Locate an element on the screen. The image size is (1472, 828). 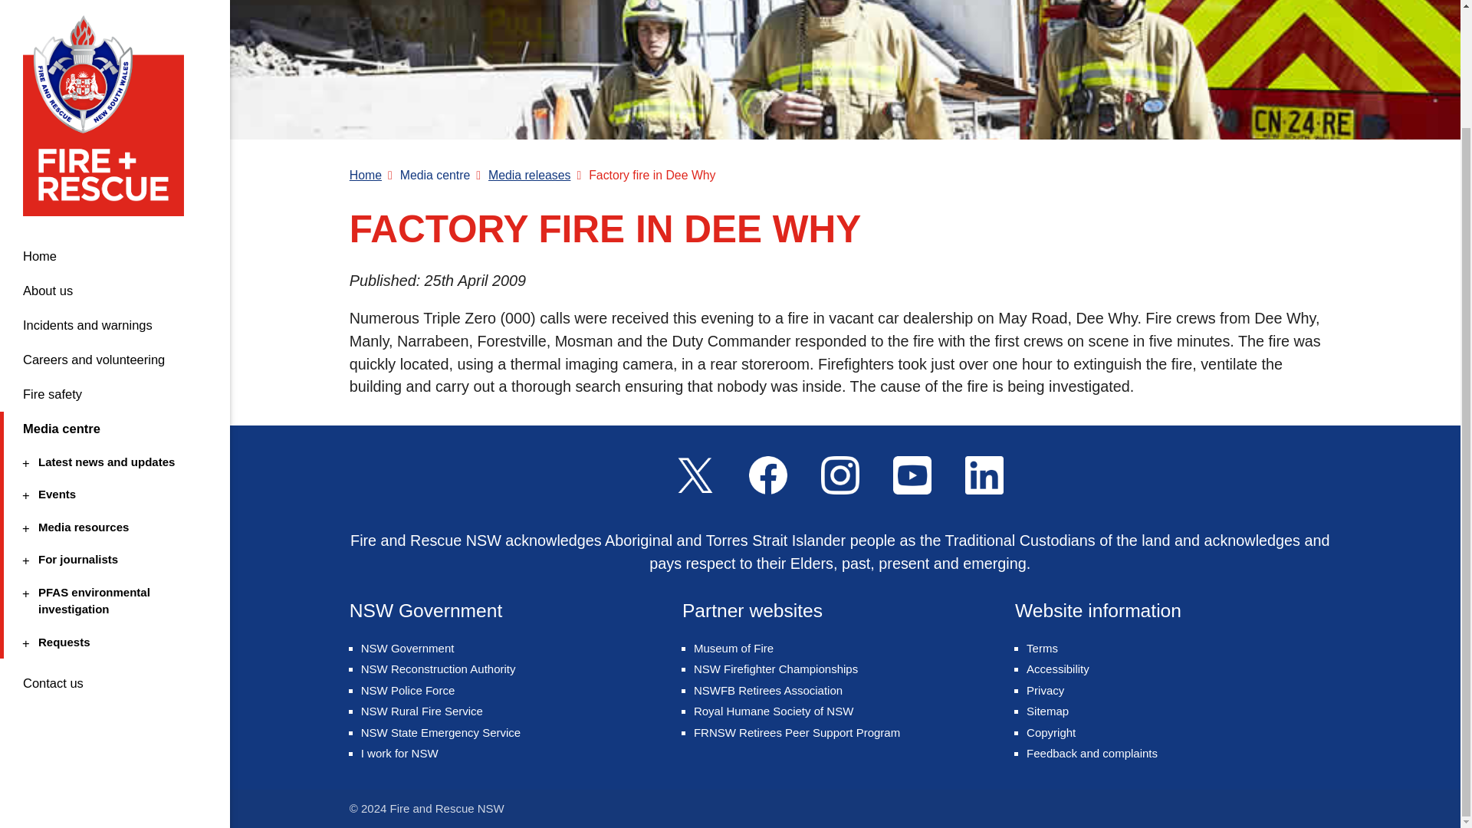
Fire and Rescue NSW is located at coordinates (109, 38).